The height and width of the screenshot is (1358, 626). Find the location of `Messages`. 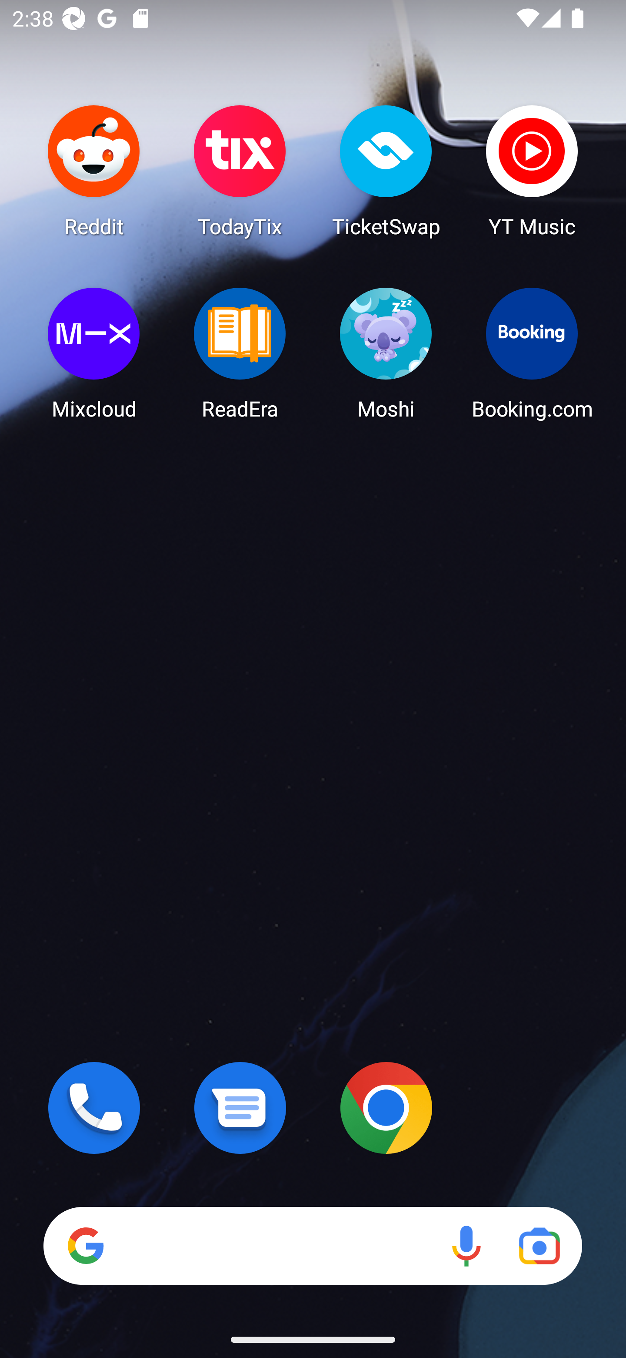

Messages is located at coordinates (240, 1108).